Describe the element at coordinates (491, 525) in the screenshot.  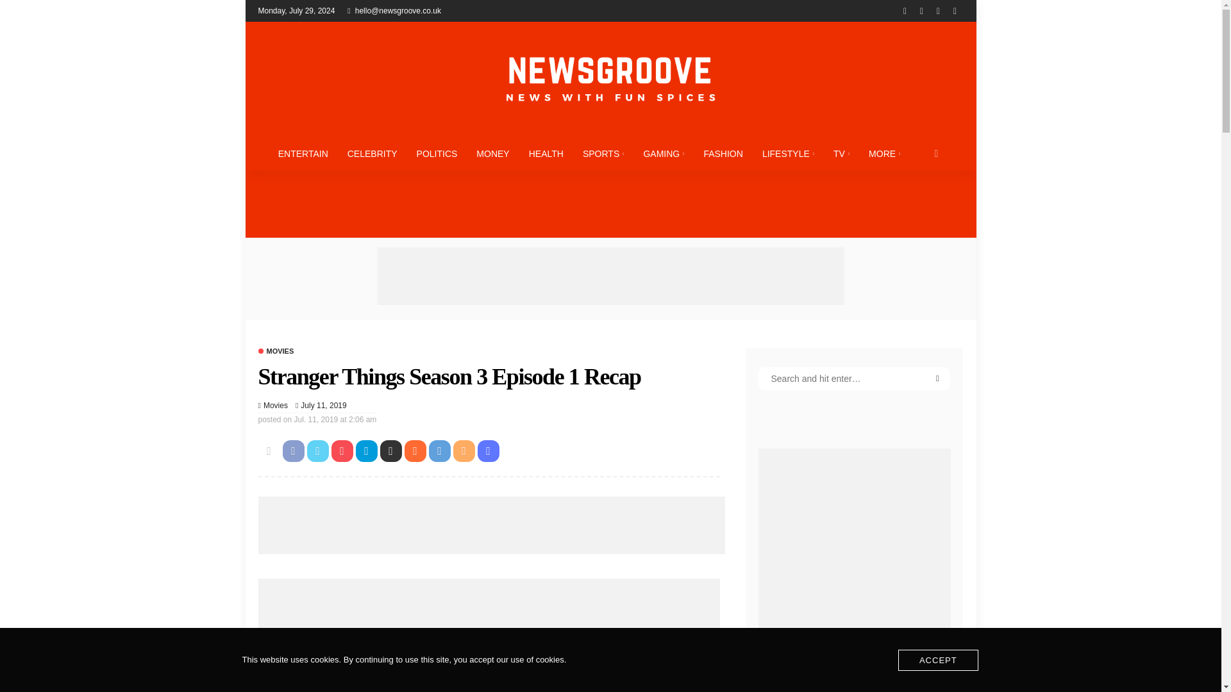
I see `Advertisement` at that location.